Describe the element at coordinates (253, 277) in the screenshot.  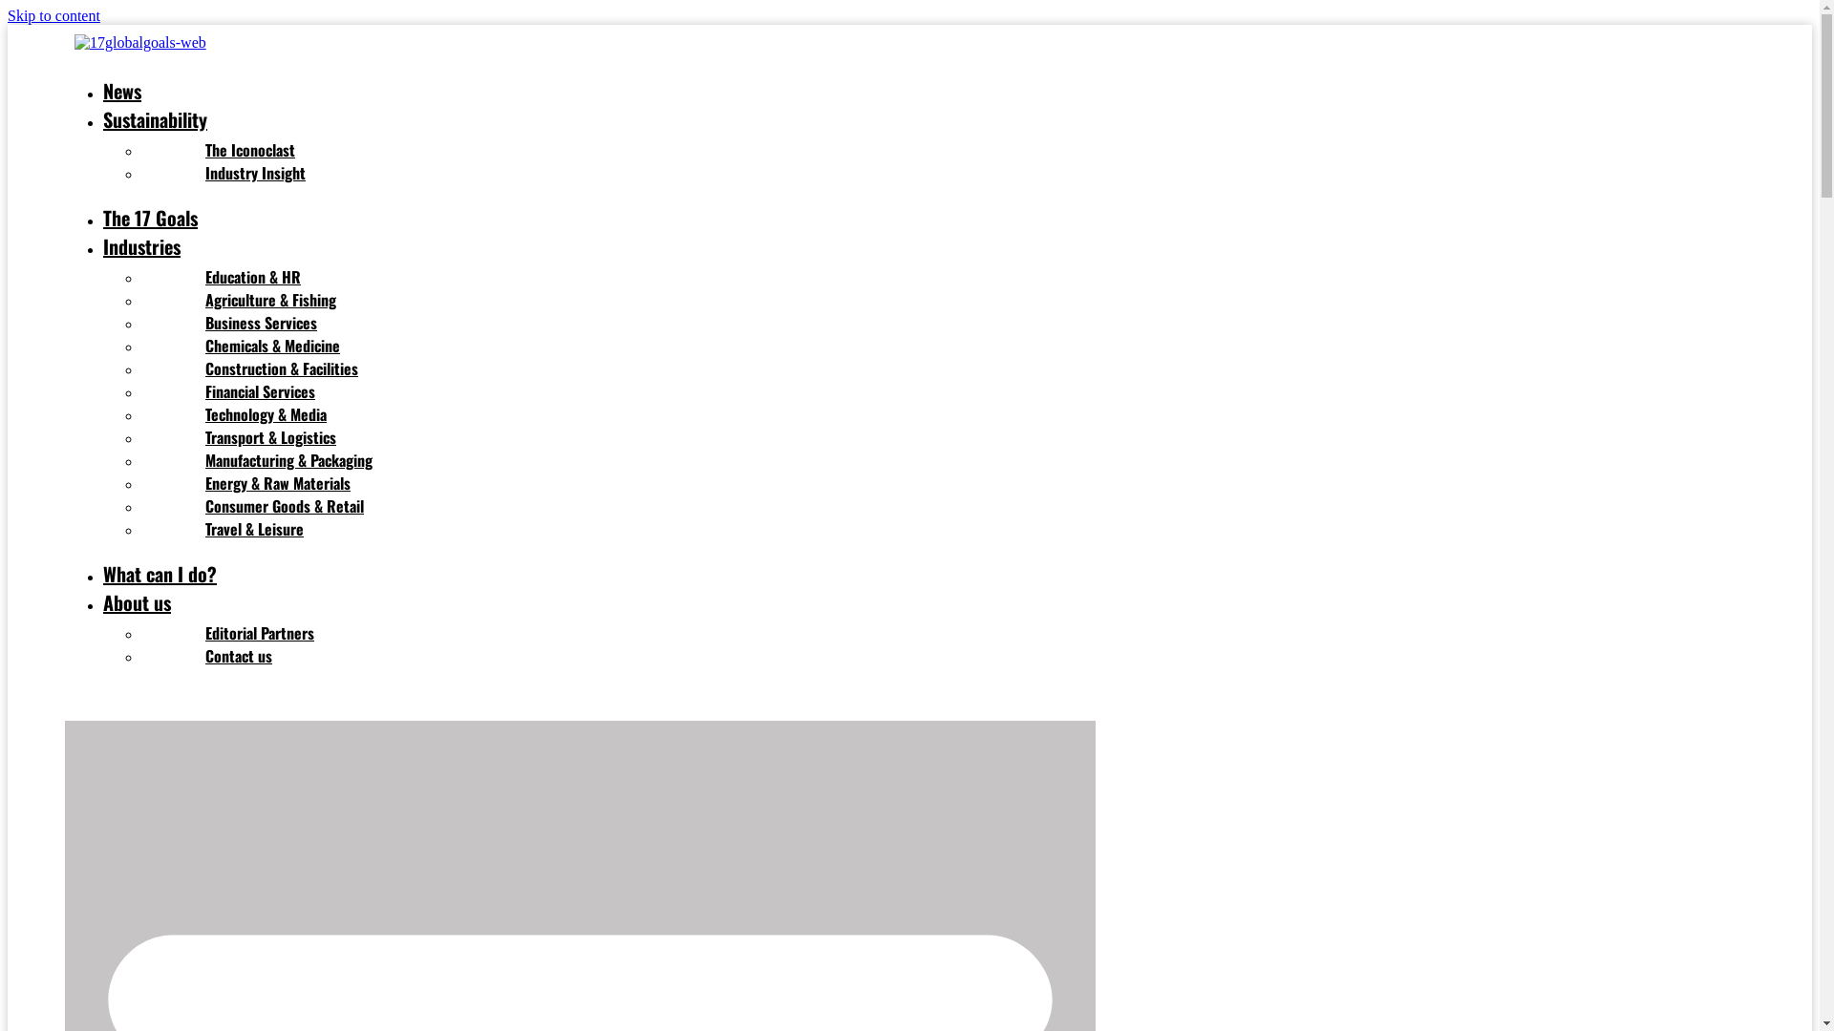
I see `Education & HR` at that location.